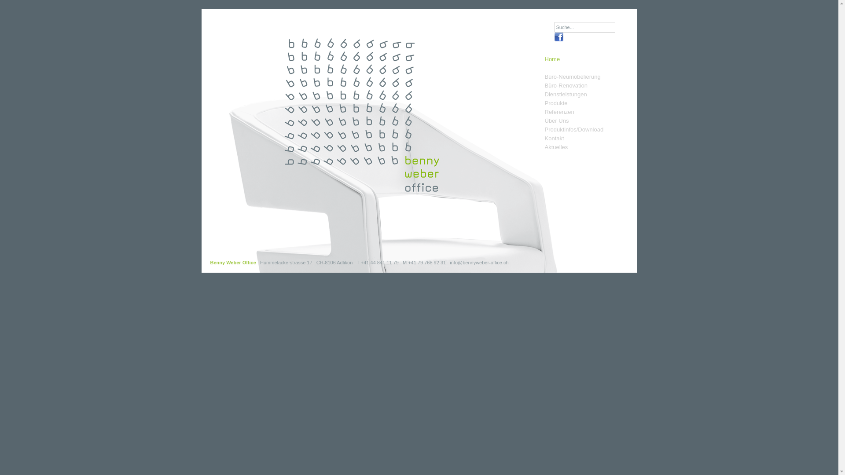  What do you see at coordinates (479, 263) in the screenshot?
I see `info@bennyweber-office.ch` at bounding box center [479, 263].